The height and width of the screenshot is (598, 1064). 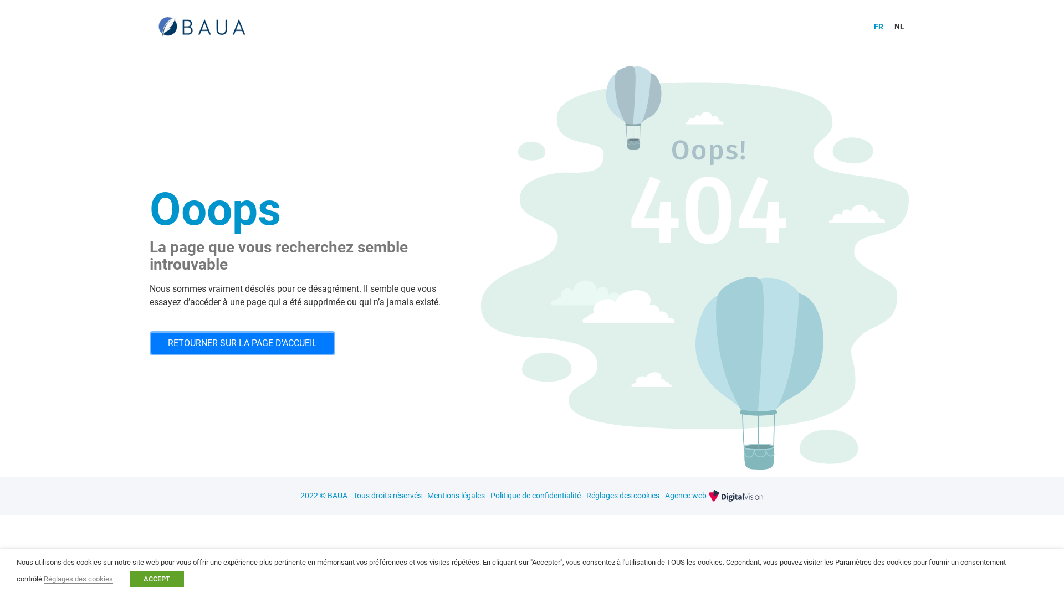 I want to click on RETOURNER SUR LA PAGE D'ACCUEIL, so click(x=243, y=343).